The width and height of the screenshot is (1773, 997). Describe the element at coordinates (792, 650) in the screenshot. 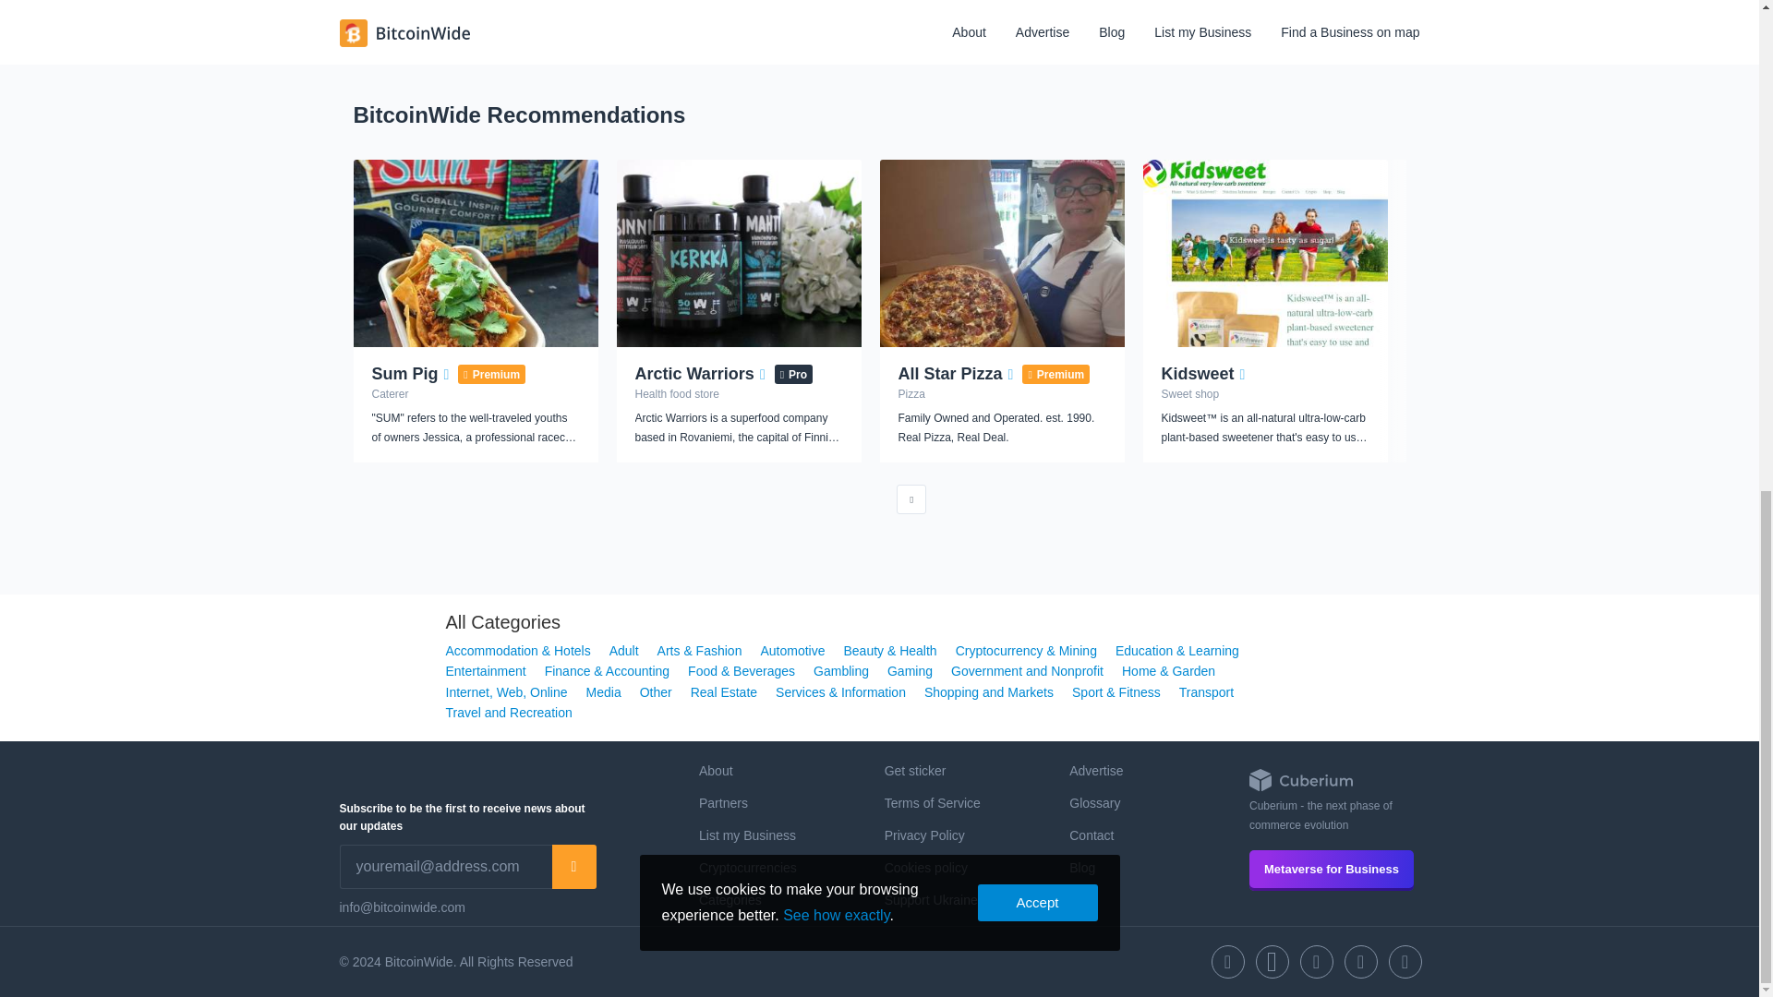

I see `Automotive` at that location.